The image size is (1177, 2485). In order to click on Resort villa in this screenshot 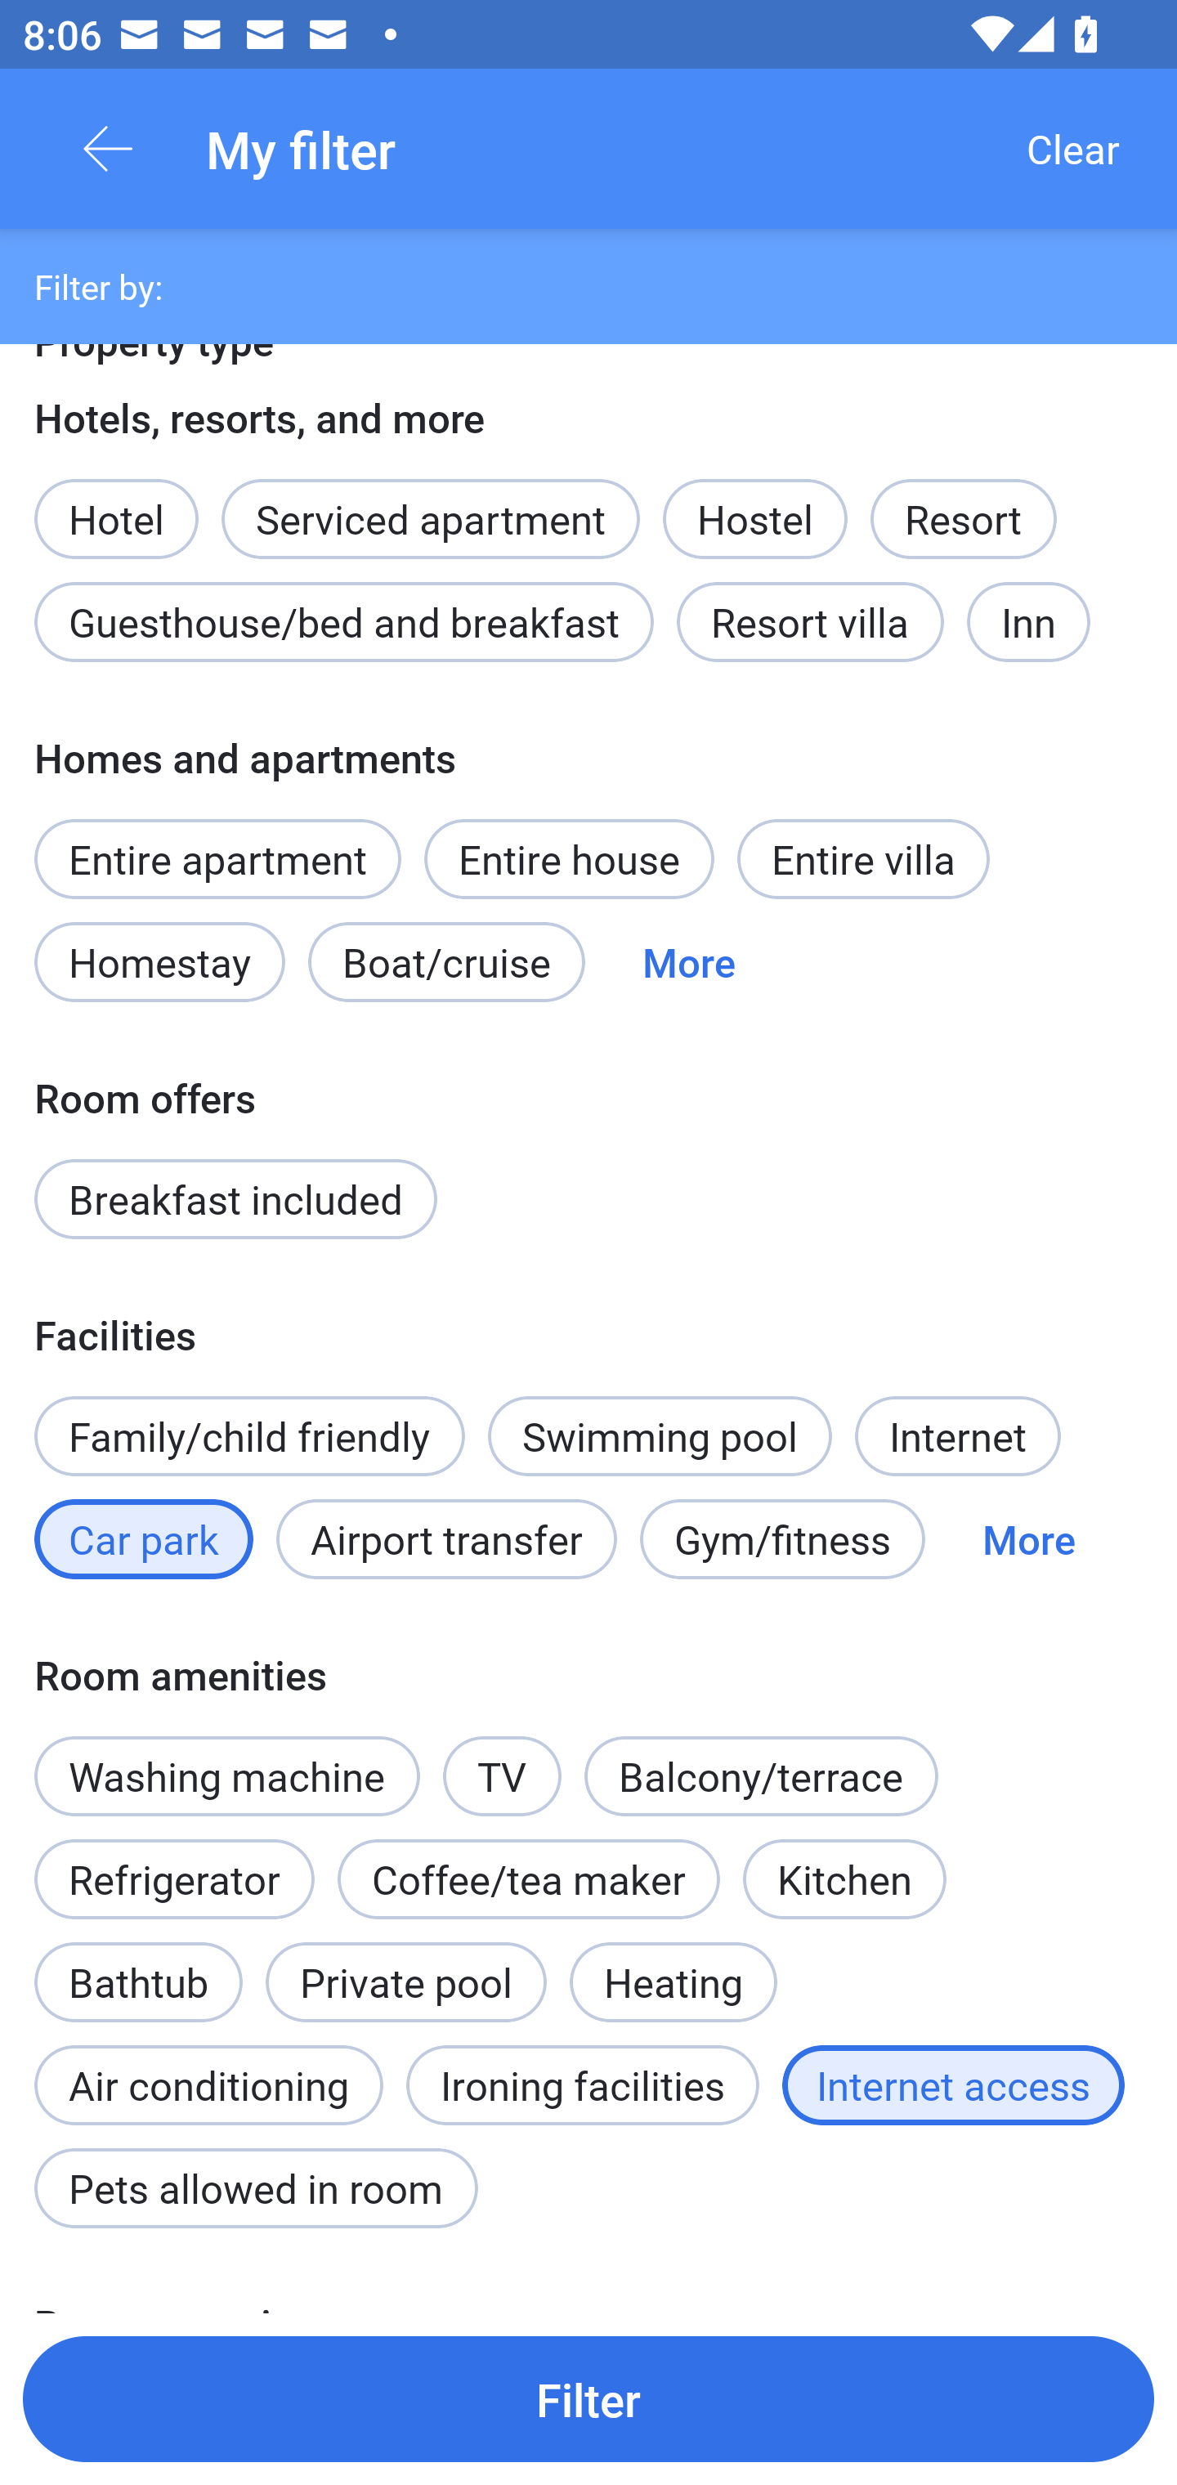, I will do `click(809, 622)`.